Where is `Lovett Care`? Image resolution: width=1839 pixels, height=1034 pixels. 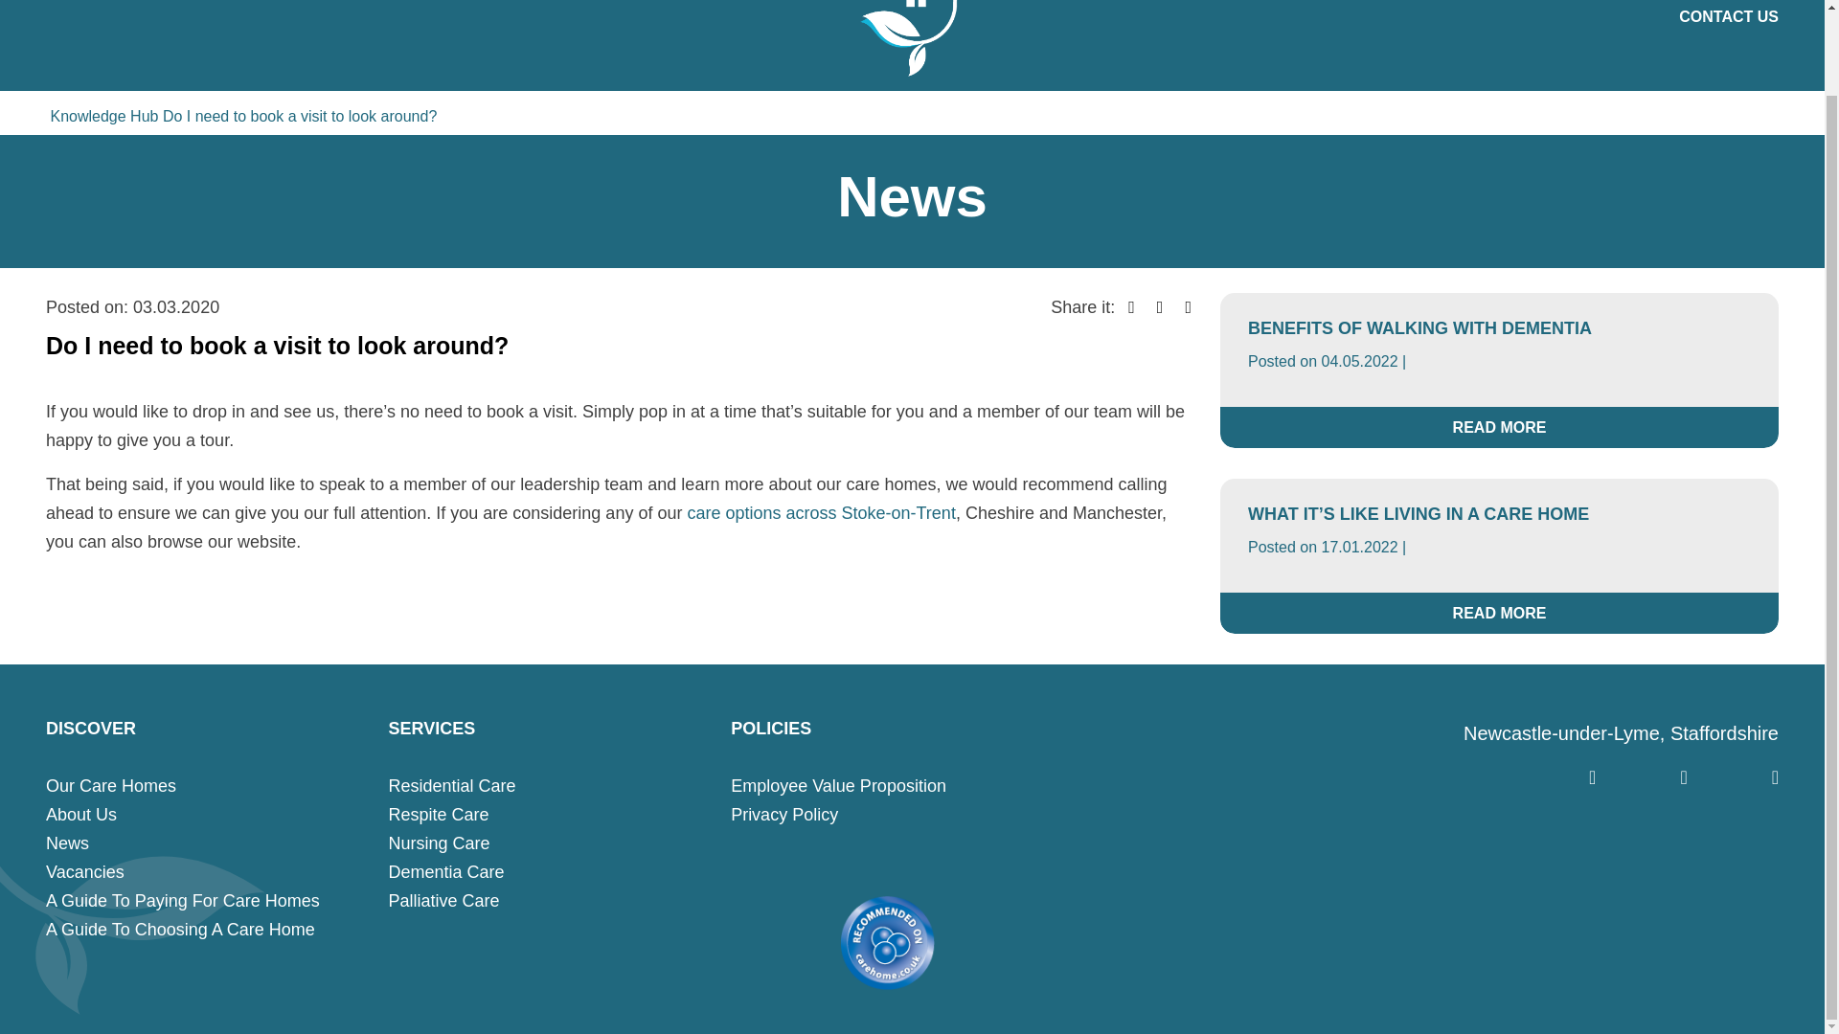 Lovett Care is located at coordinates (913, 38).